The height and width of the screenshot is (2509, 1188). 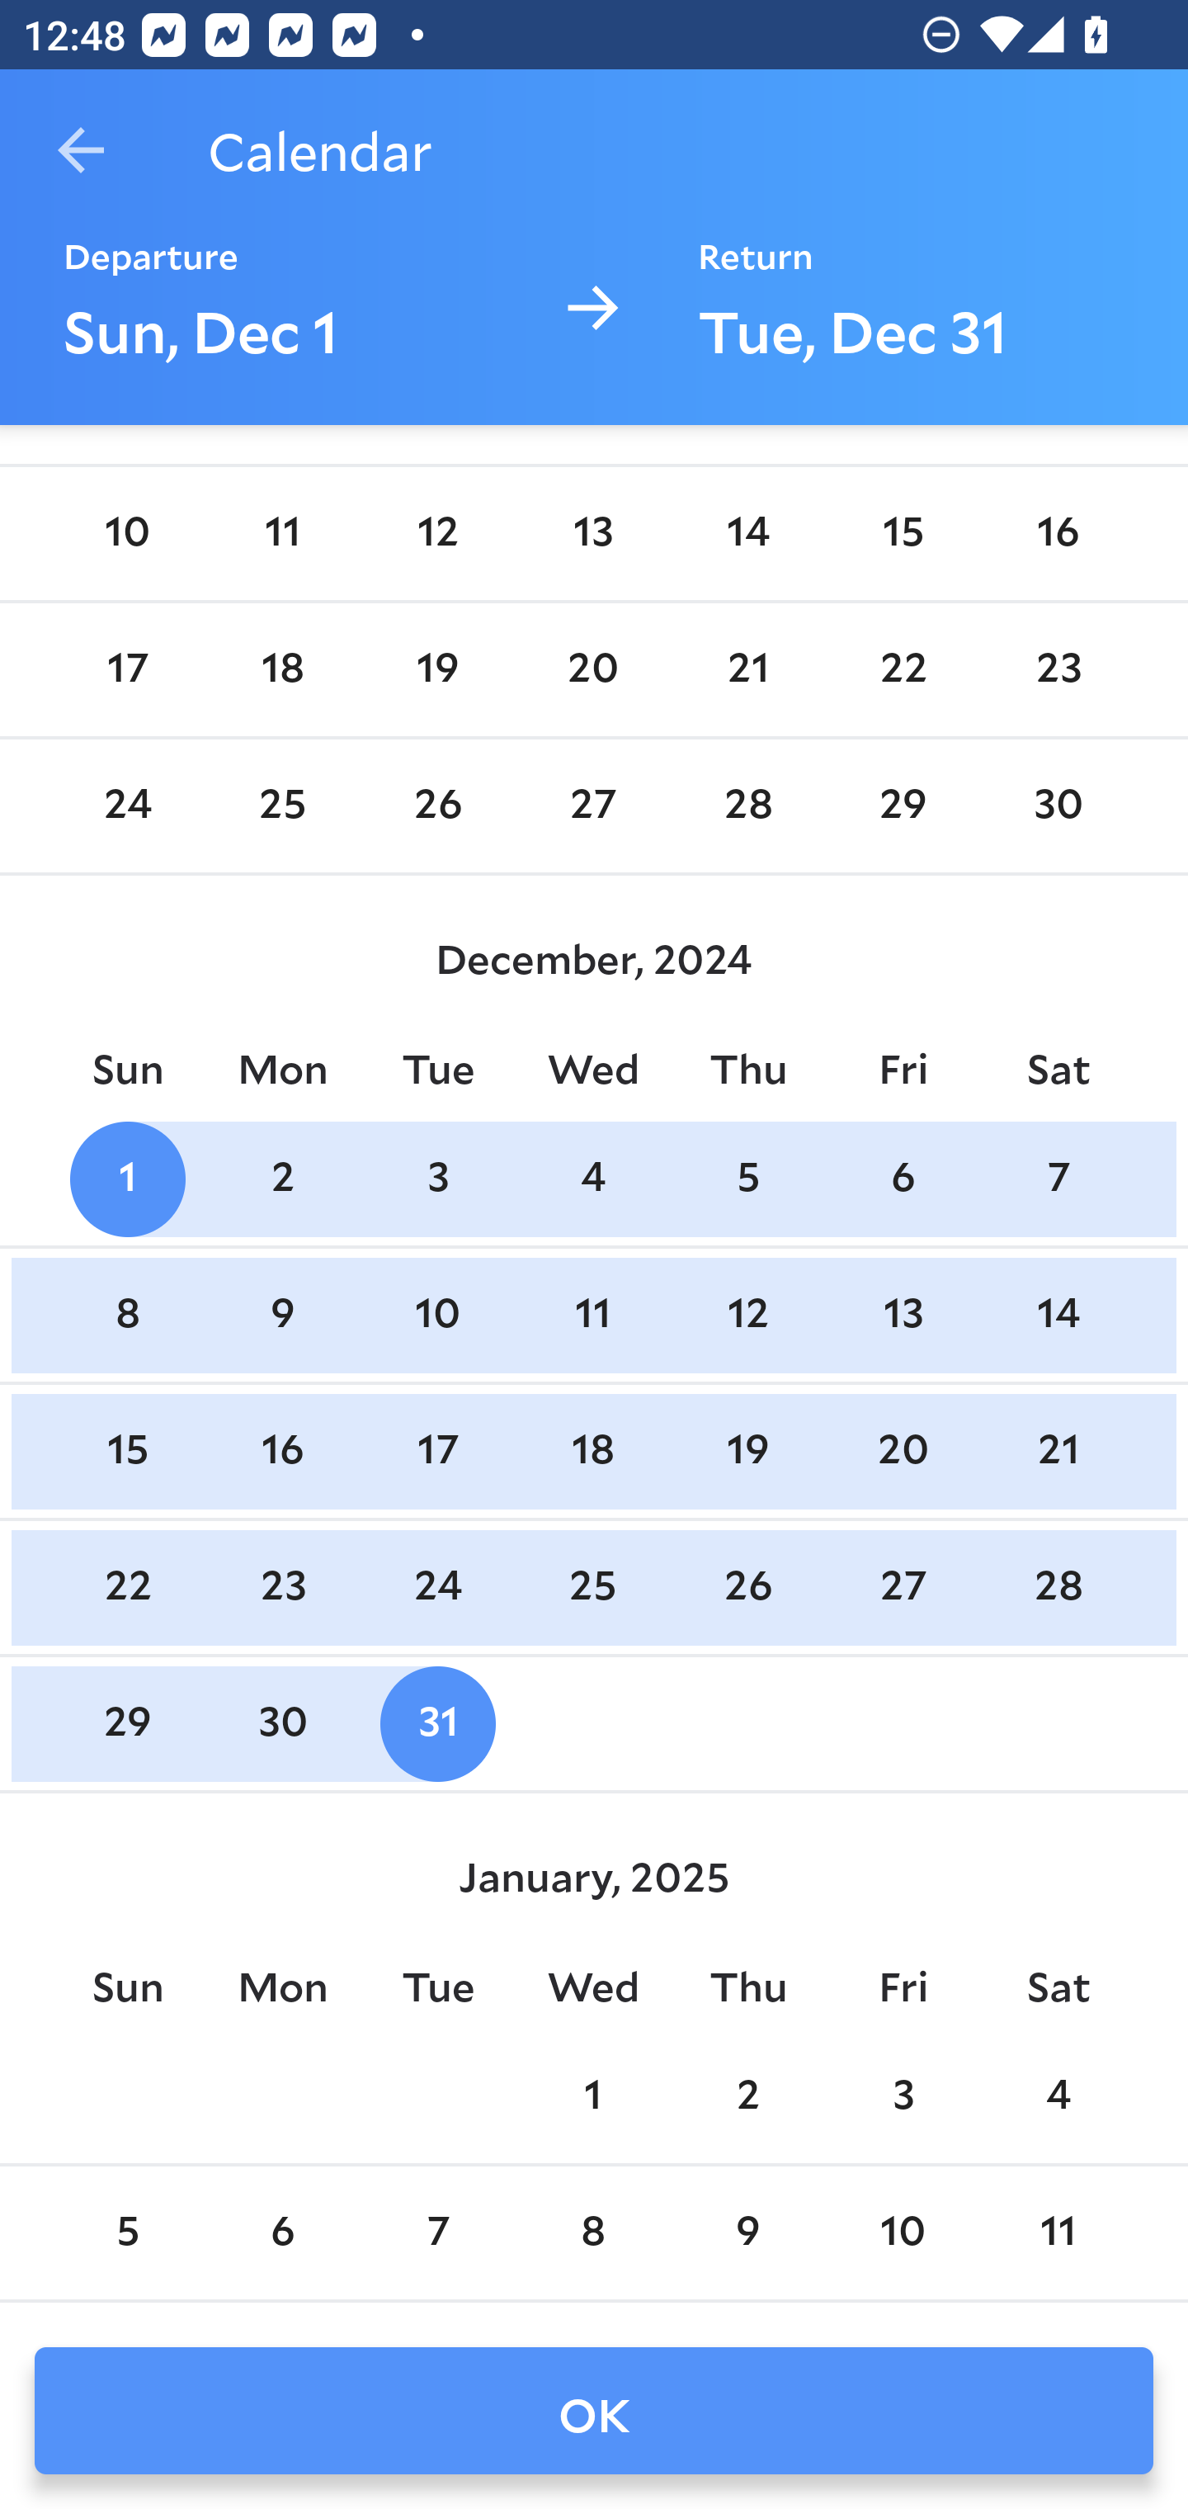 I want to click on 28, so click(x=1058, y=1588).